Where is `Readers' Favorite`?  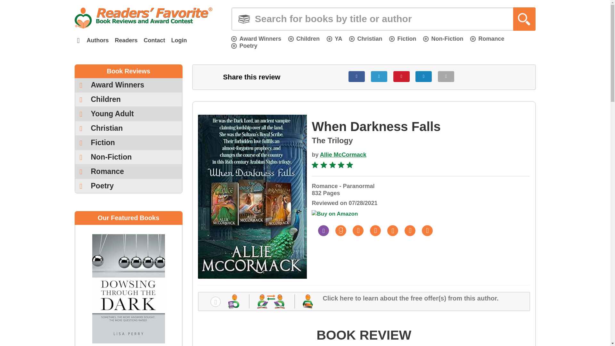 Readers' Favorite is located at coordinates (143, 18).